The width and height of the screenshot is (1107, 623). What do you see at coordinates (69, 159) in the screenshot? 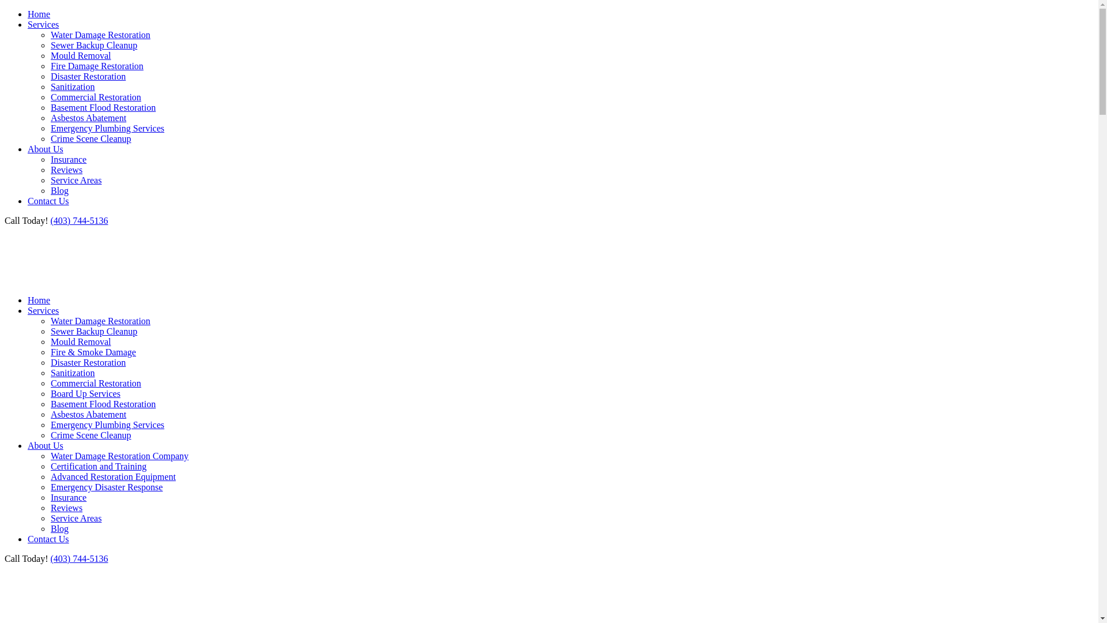
I see `Insurance` at bounding box center [69, 159].